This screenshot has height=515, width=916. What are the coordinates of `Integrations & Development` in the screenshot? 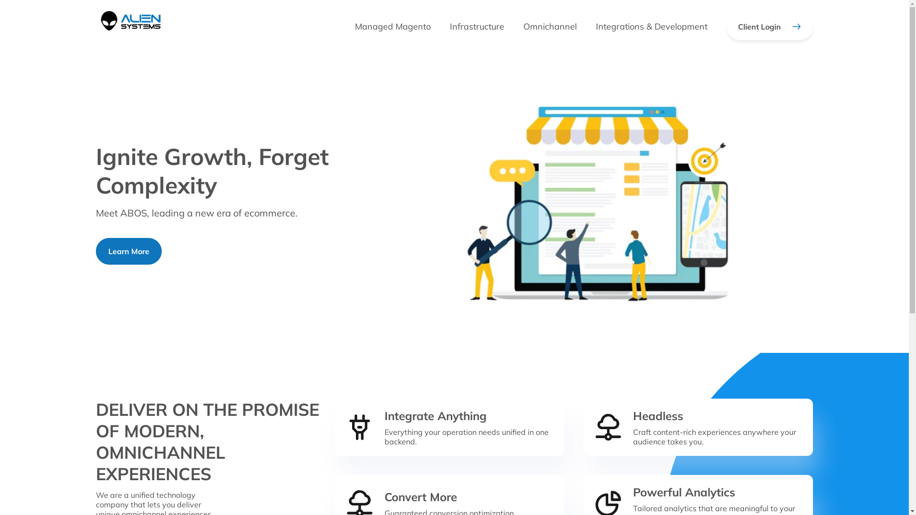 It's located at (651, 27).